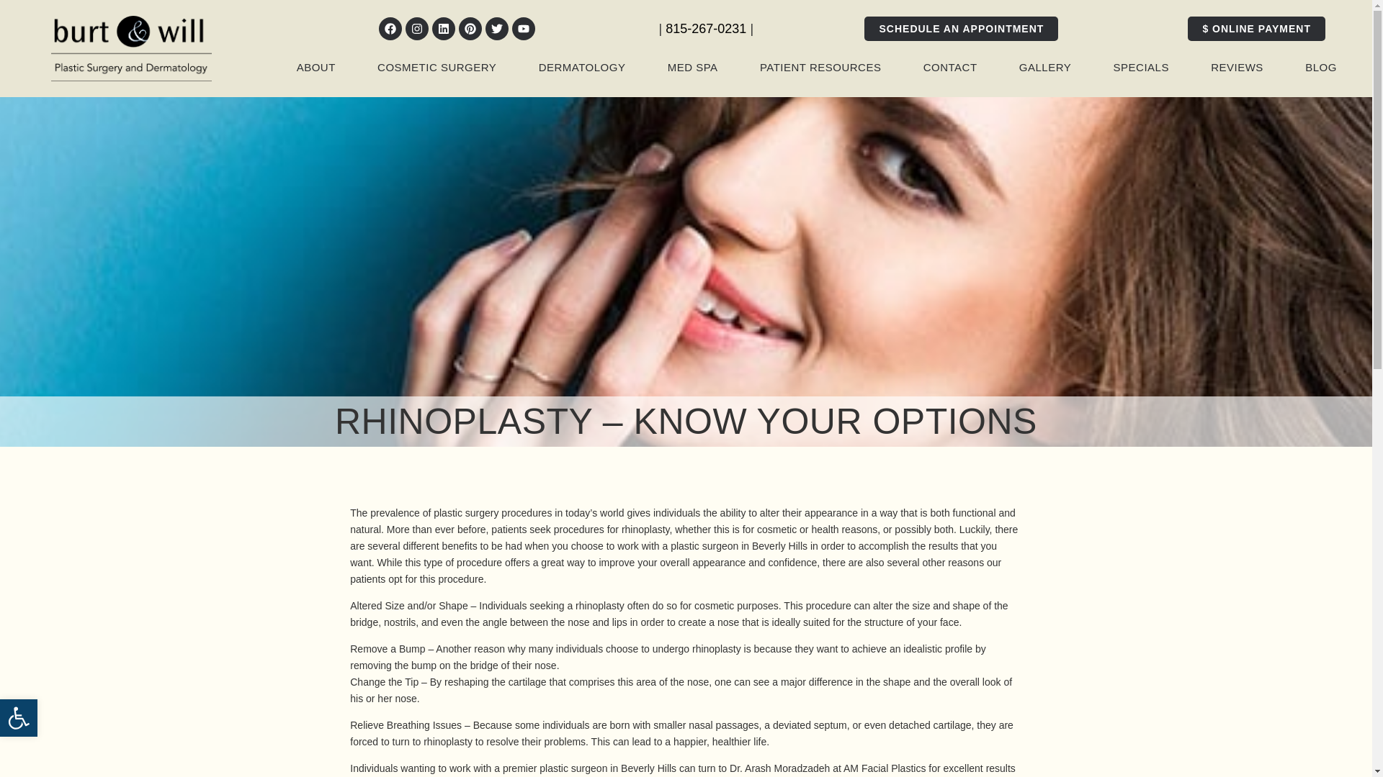 The image size is (1383, 777). Describe the element at coordinates (706, 29) in the screenshot. I see `815-267-0231` at that location.